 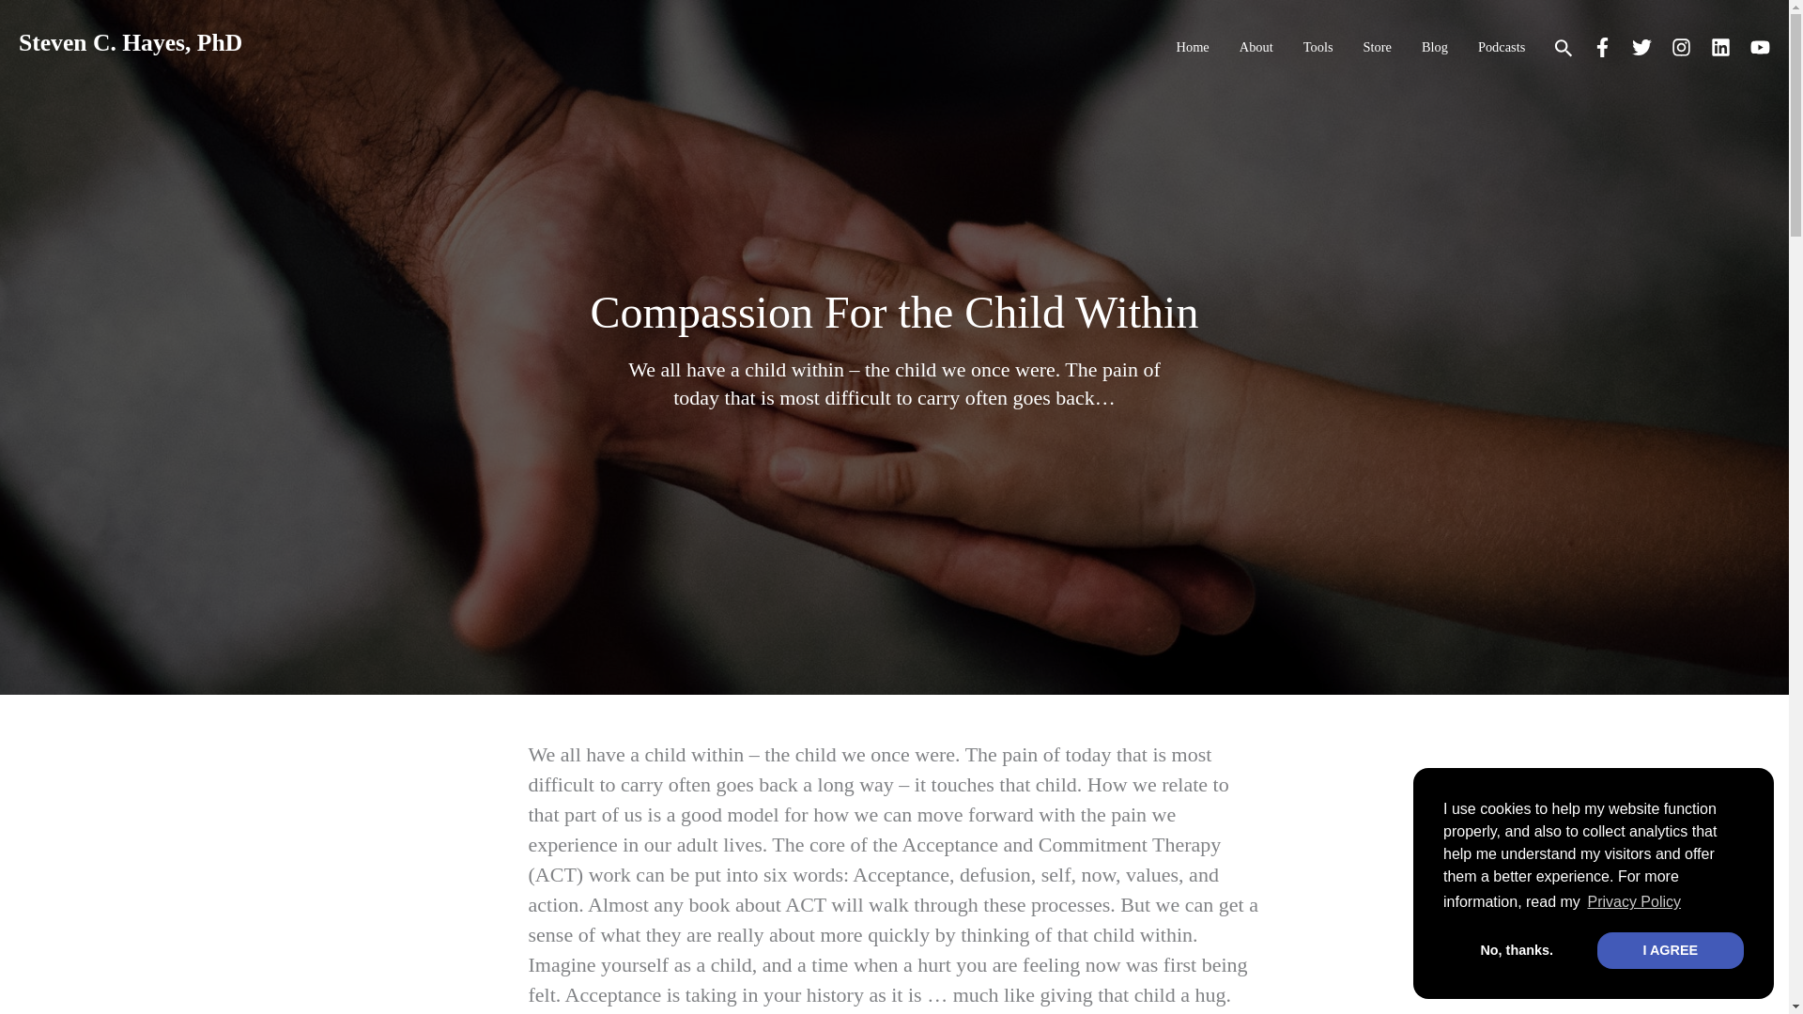 I want to click on Steven C. Hayes, PhD, so click(x=130, y=43).